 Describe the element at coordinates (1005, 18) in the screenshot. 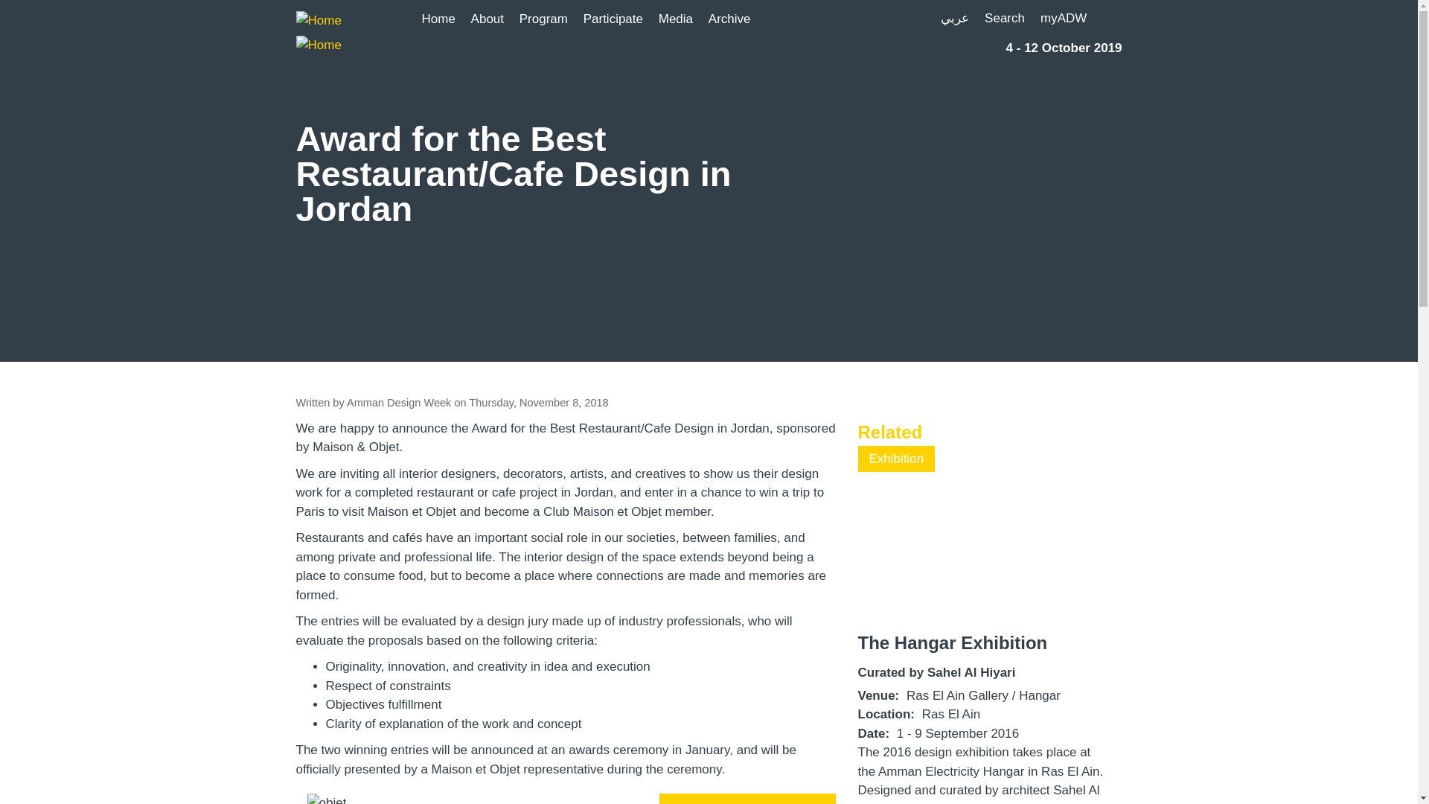

I see `Search` at that location.